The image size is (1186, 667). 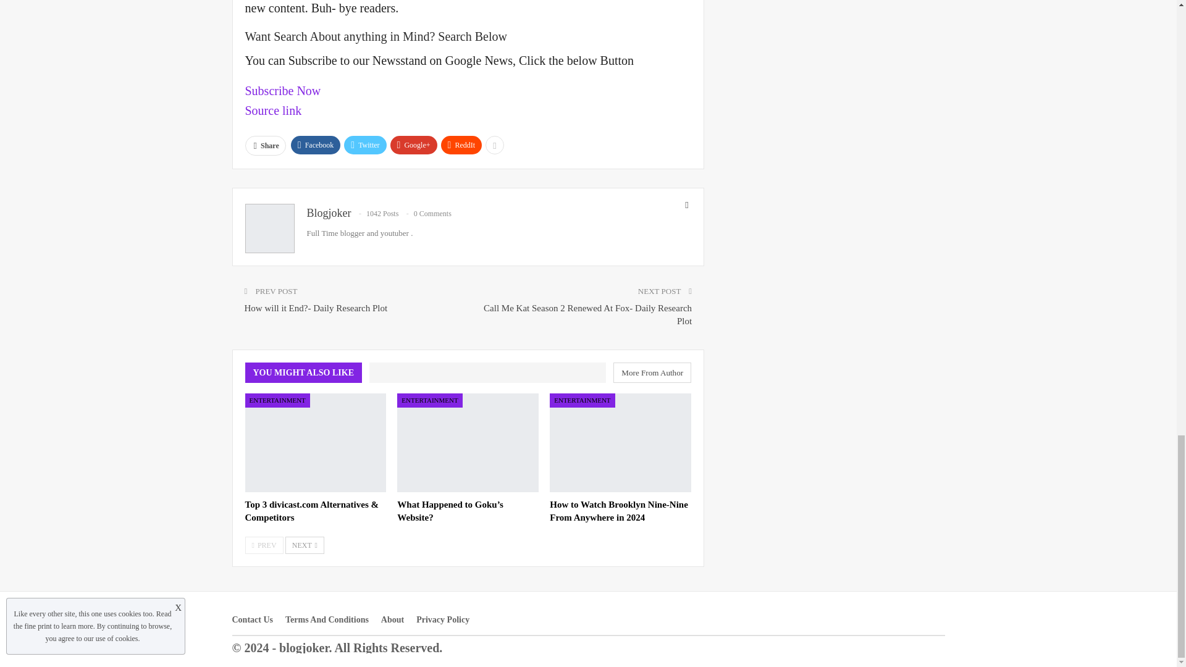 What do you see at coordinates (263, 545) in the screenshot?
I see `Previous` at bounding box center [263, 545].